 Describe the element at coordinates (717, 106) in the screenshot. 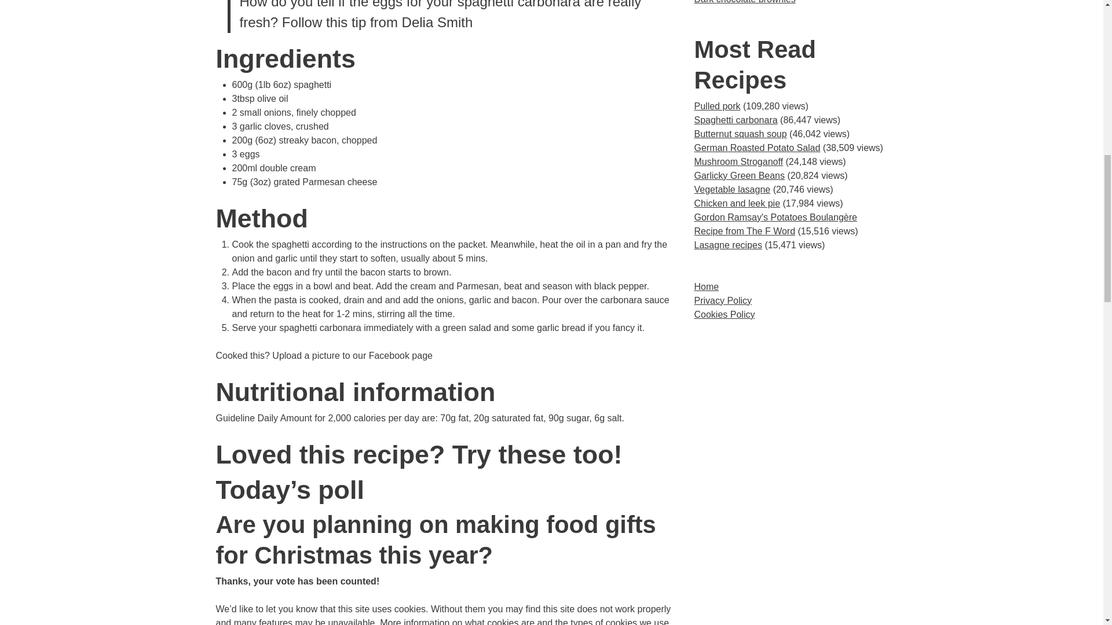

I see `Pulled pork` at that location.